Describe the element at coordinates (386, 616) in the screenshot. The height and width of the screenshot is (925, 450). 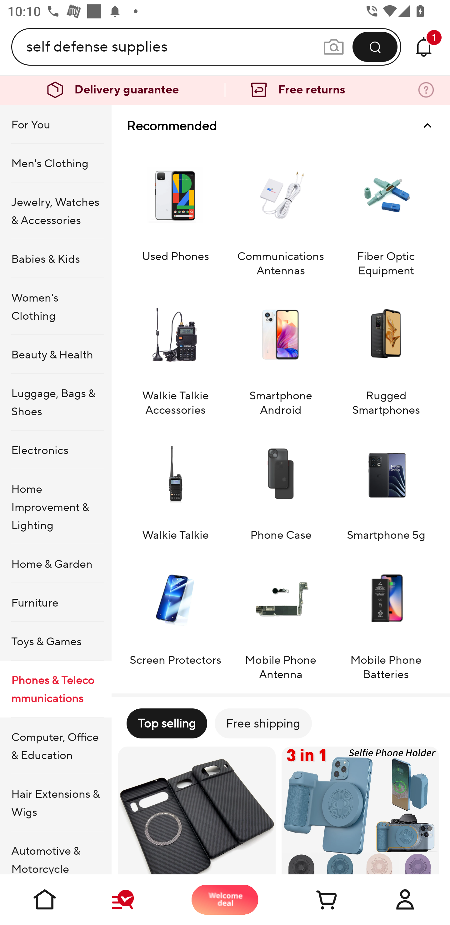
I see `Mobile Phone Batteries` at that location.